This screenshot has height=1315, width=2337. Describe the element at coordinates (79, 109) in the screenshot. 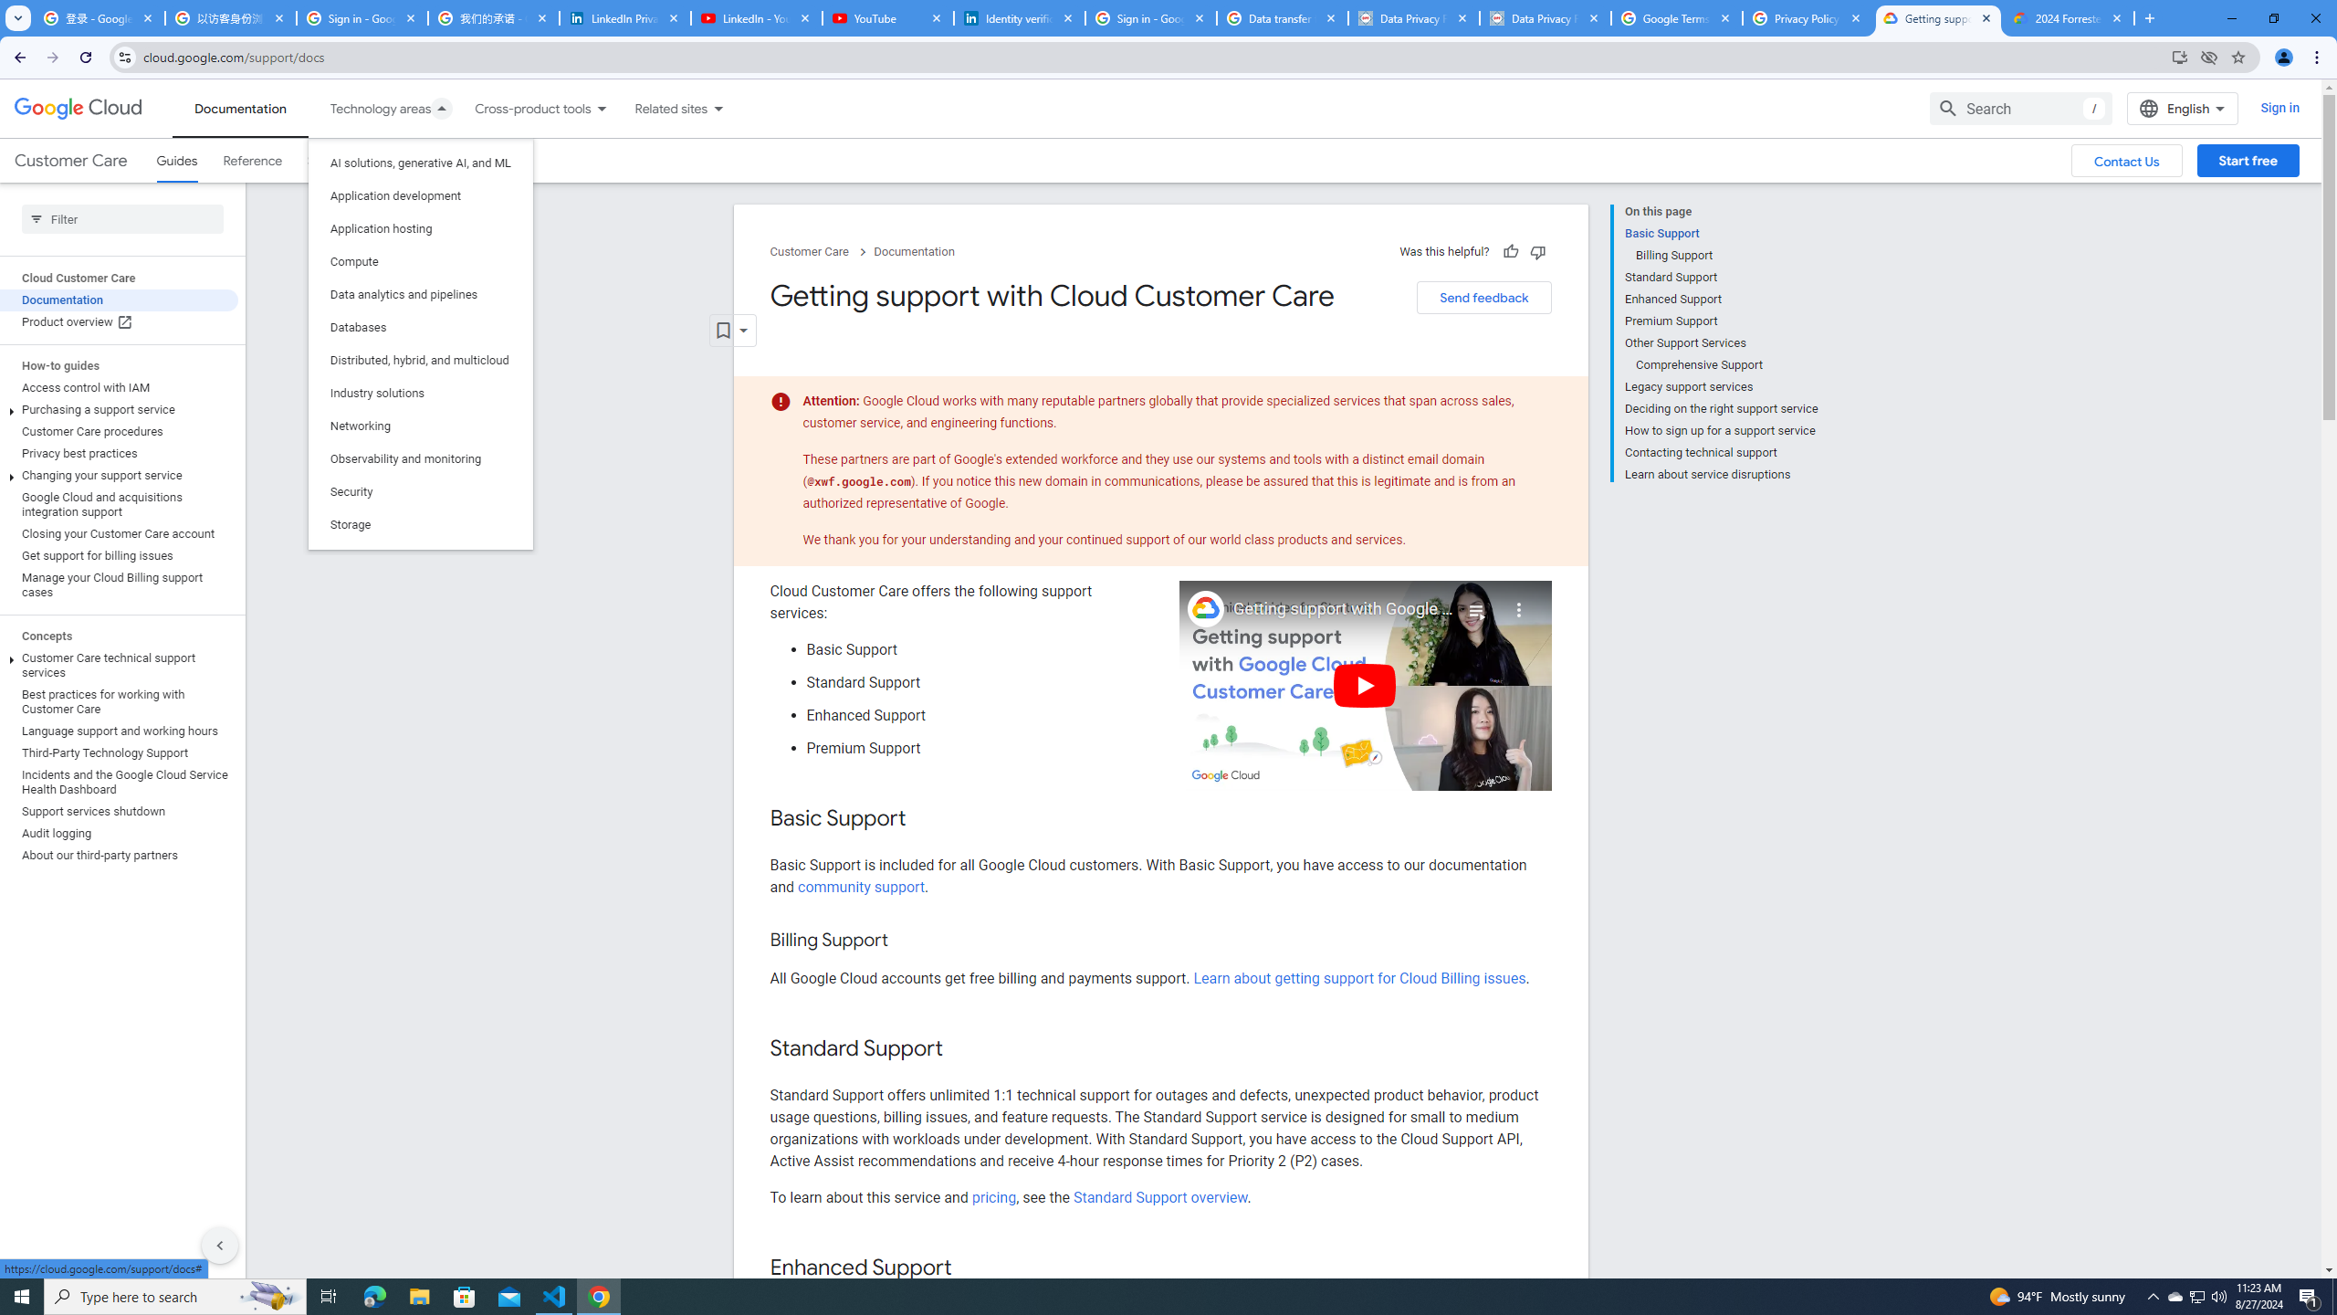

I see `Google Cloud` at that location.